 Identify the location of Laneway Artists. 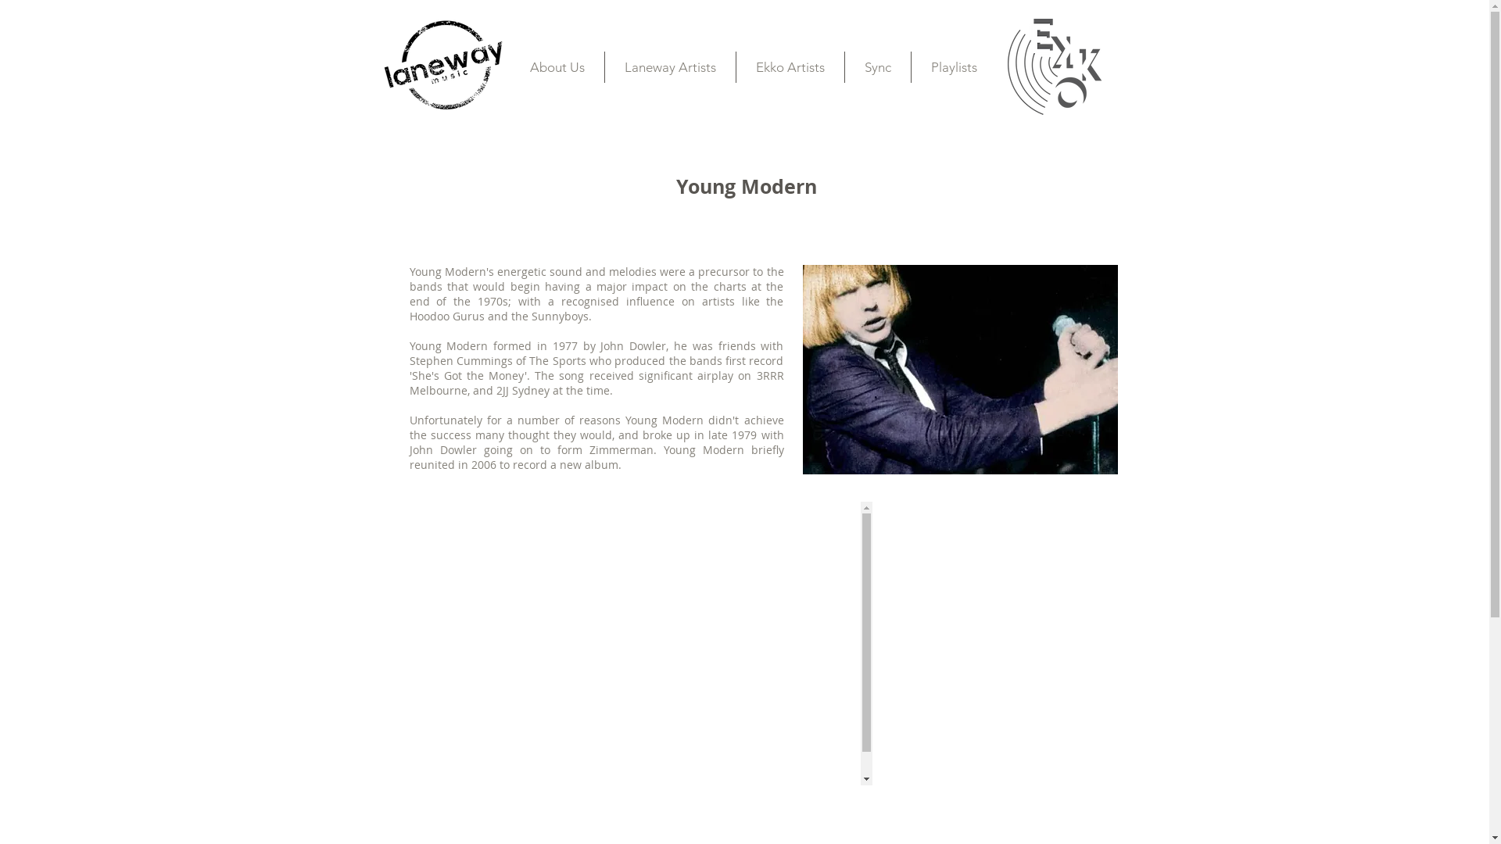
(671, 67).